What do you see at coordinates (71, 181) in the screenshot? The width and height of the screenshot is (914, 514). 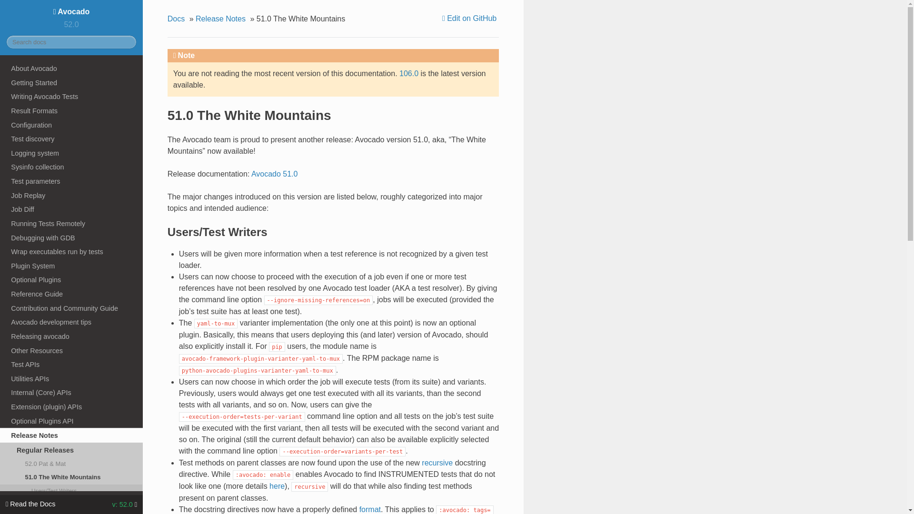 I see `Test parameters` at bounding box center [71, 181].